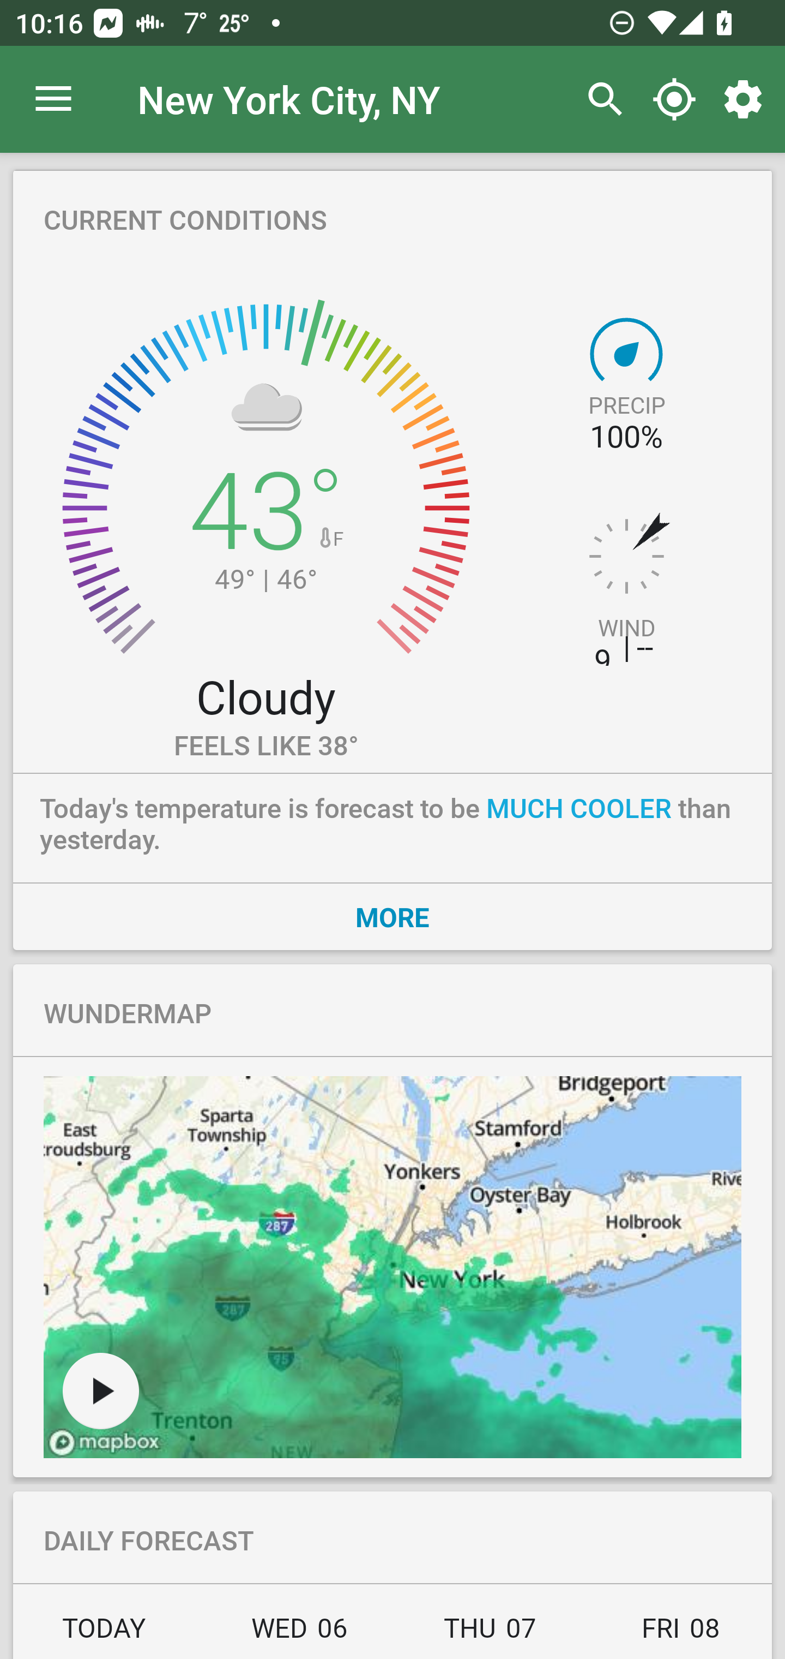 The height and width of the screenshot is (1659, 785). I want to click on 100%, so click(626, 437).